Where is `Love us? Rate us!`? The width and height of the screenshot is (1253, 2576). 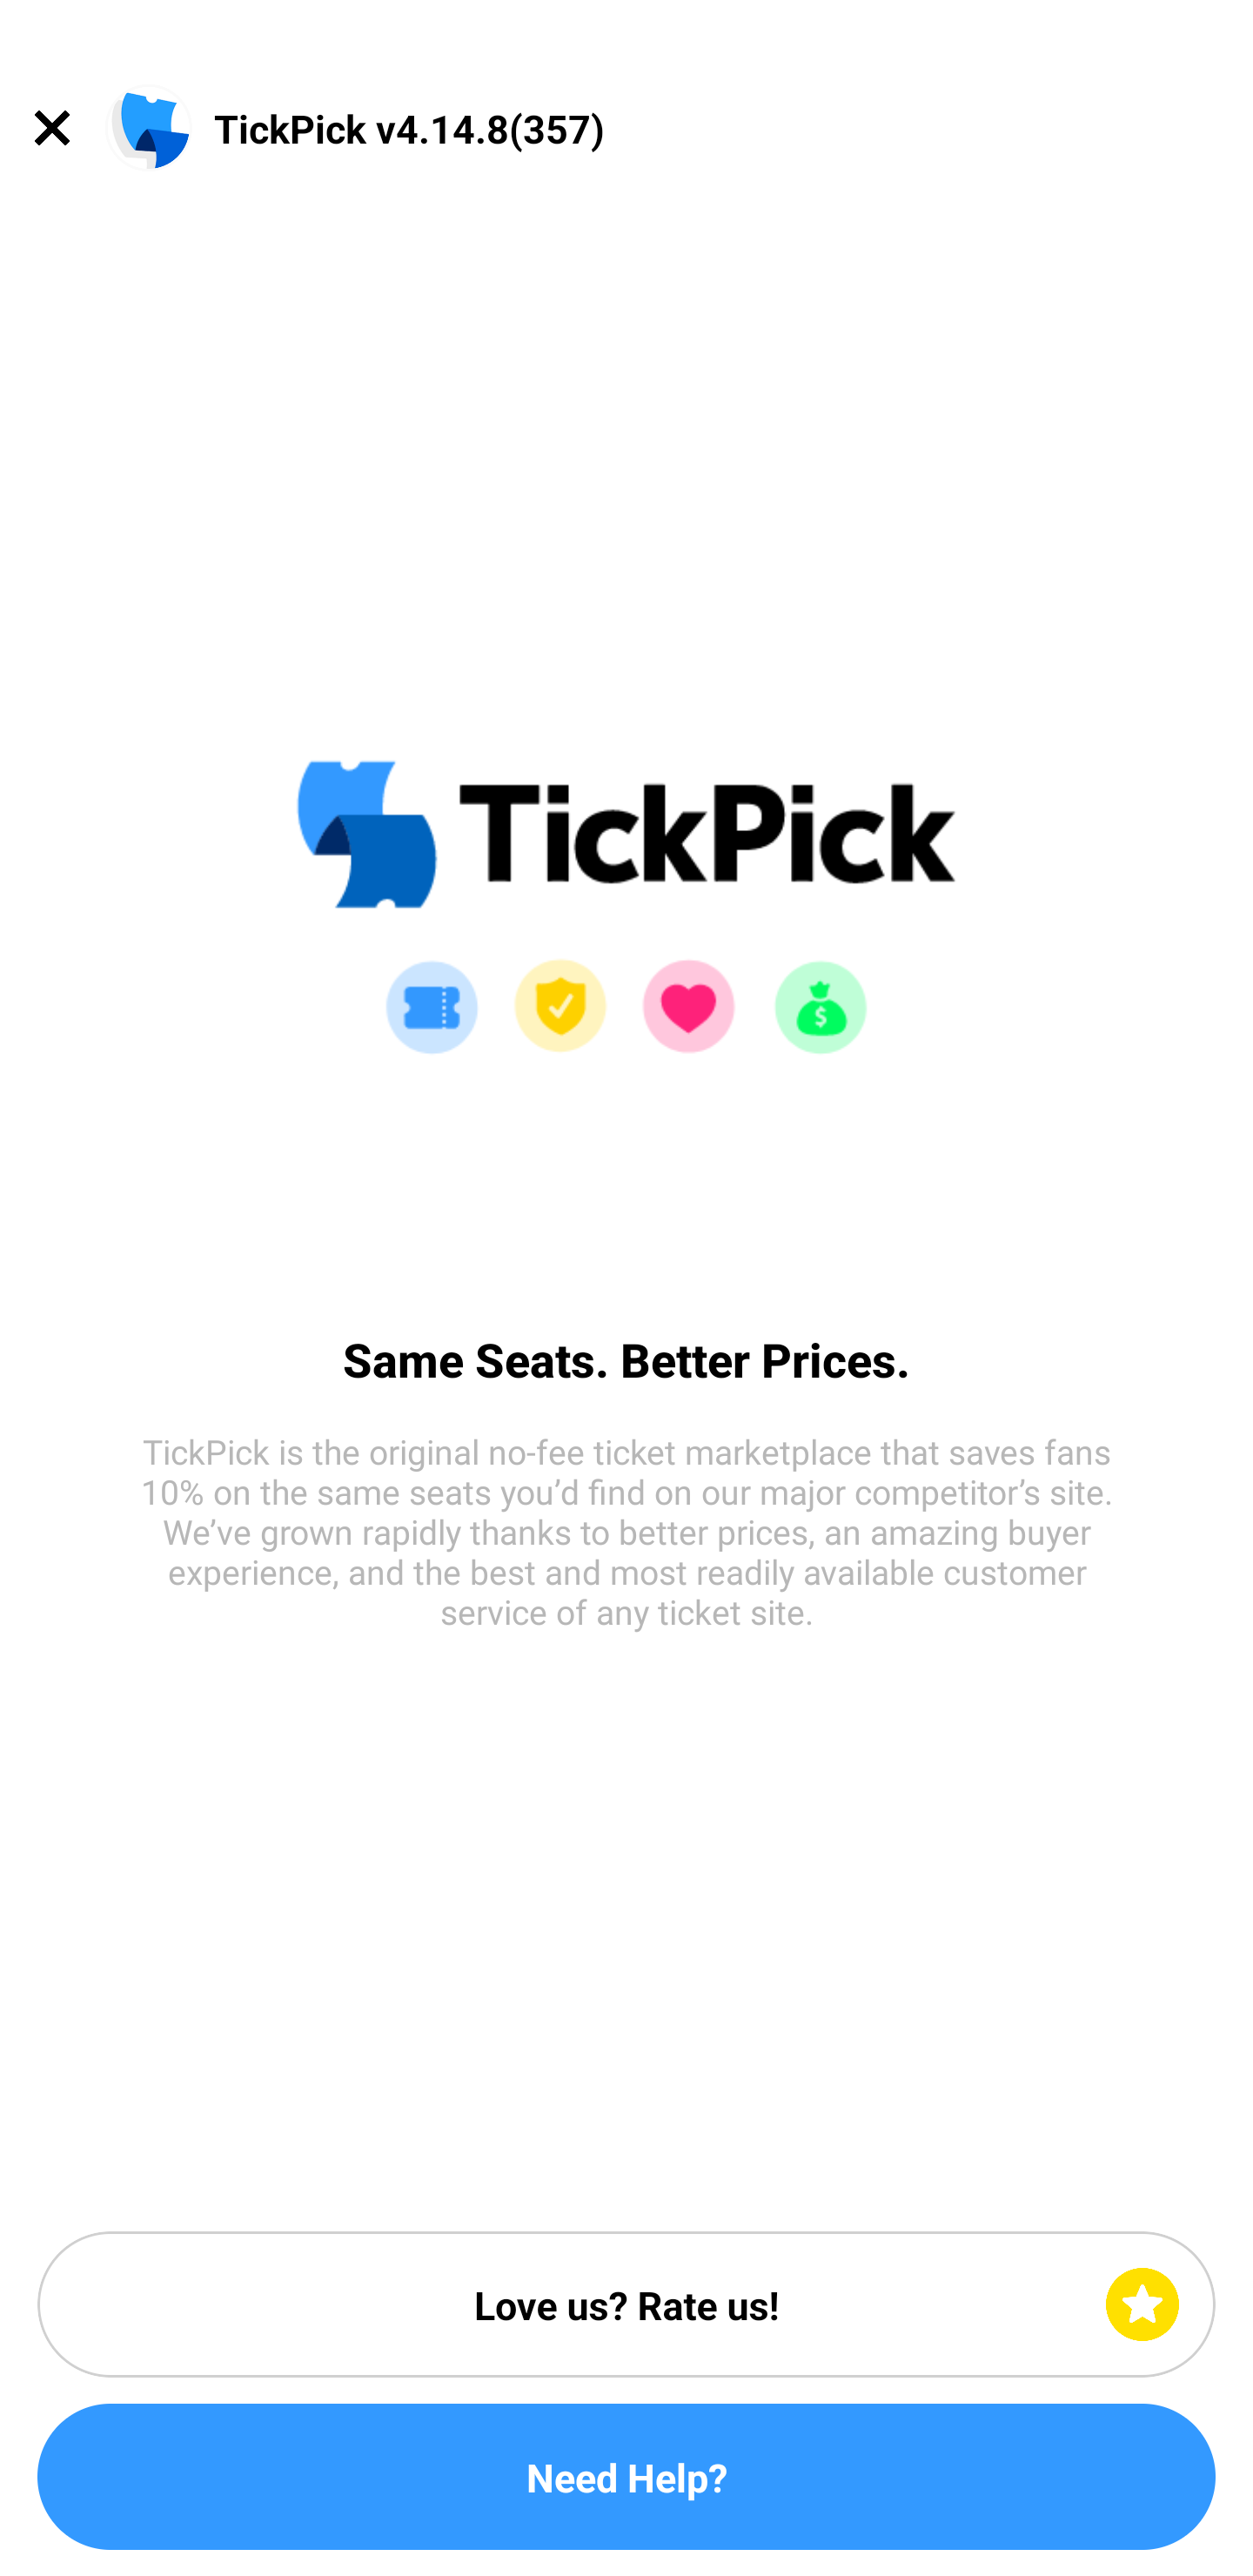
Love us? Rate us! is located at coordinates (626, 2304).